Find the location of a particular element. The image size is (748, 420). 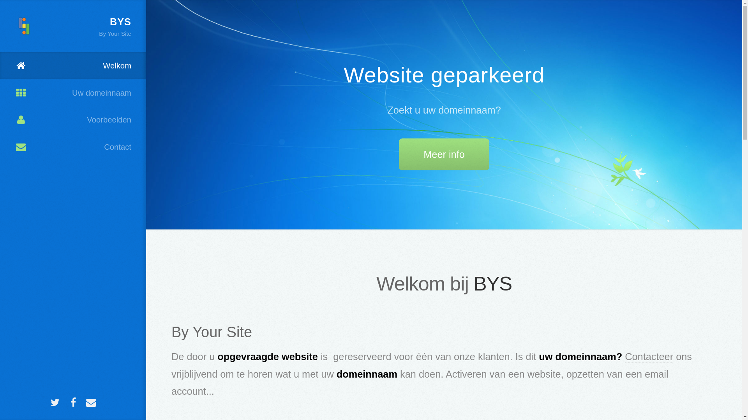

Meer info is located at coordinates (444, 154).